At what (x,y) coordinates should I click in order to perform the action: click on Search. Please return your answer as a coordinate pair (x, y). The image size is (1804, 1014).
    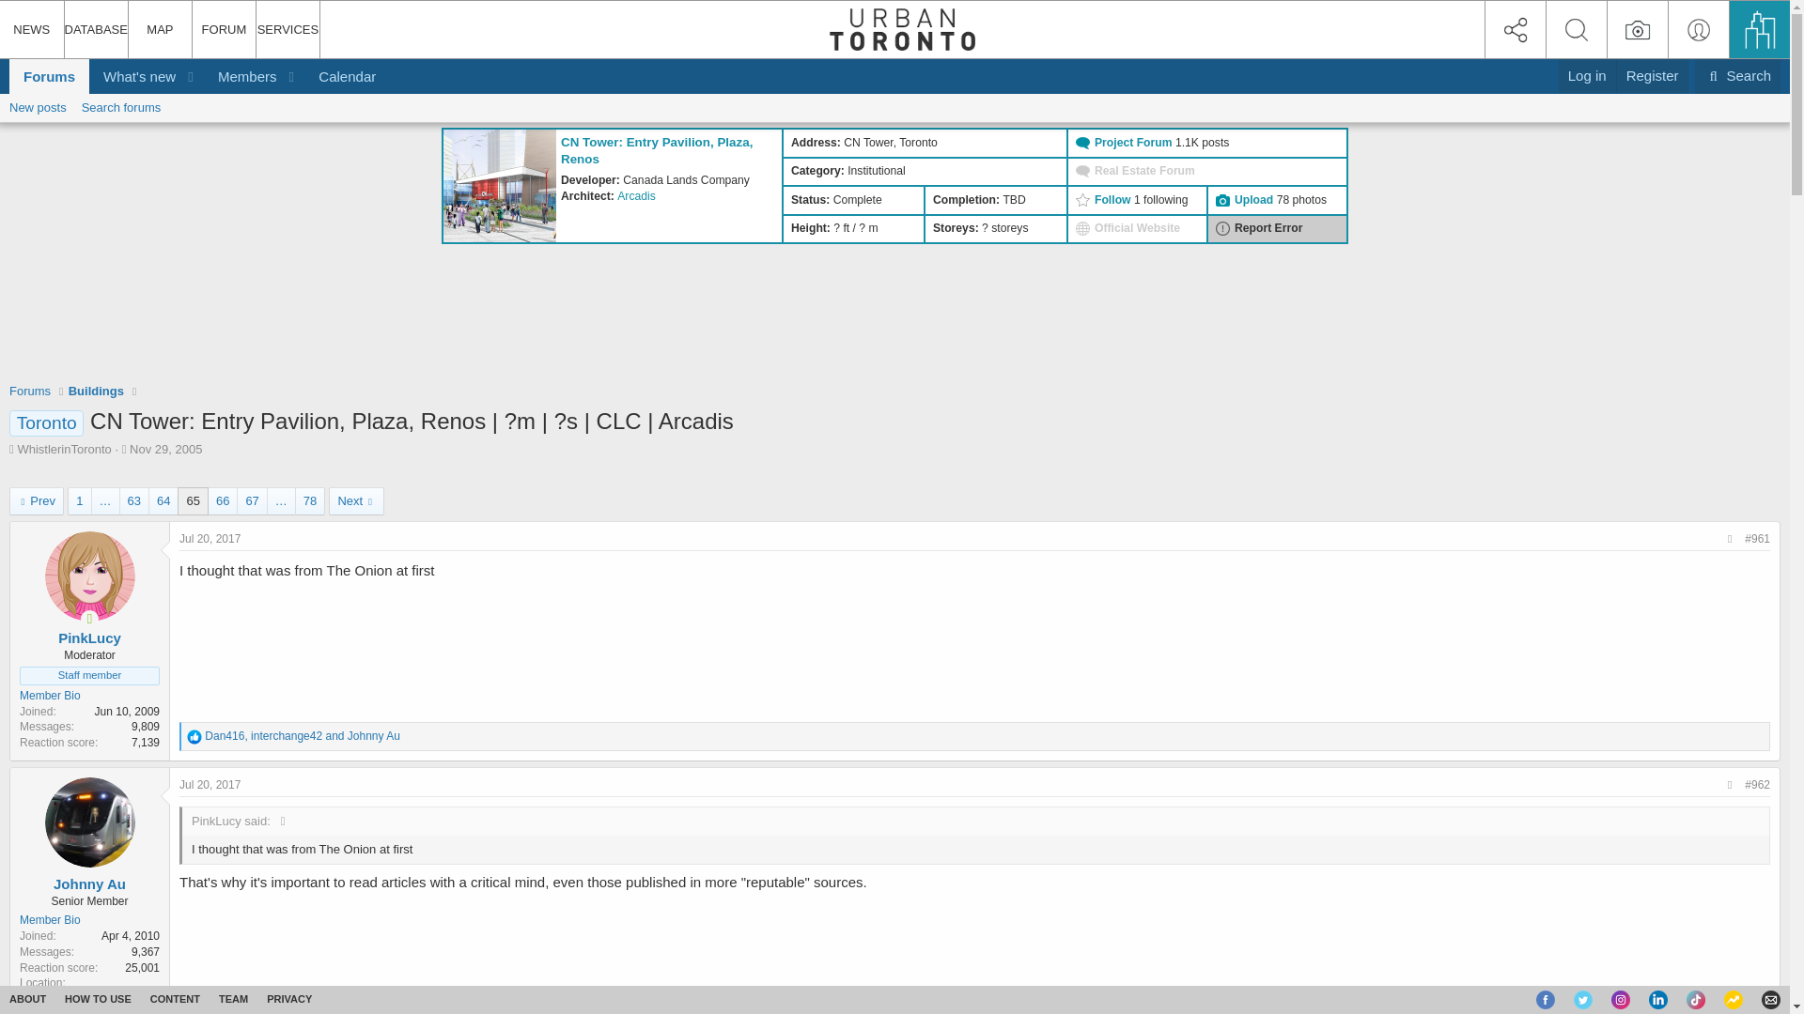
    Looking at the image, I should click on (1738, 75).